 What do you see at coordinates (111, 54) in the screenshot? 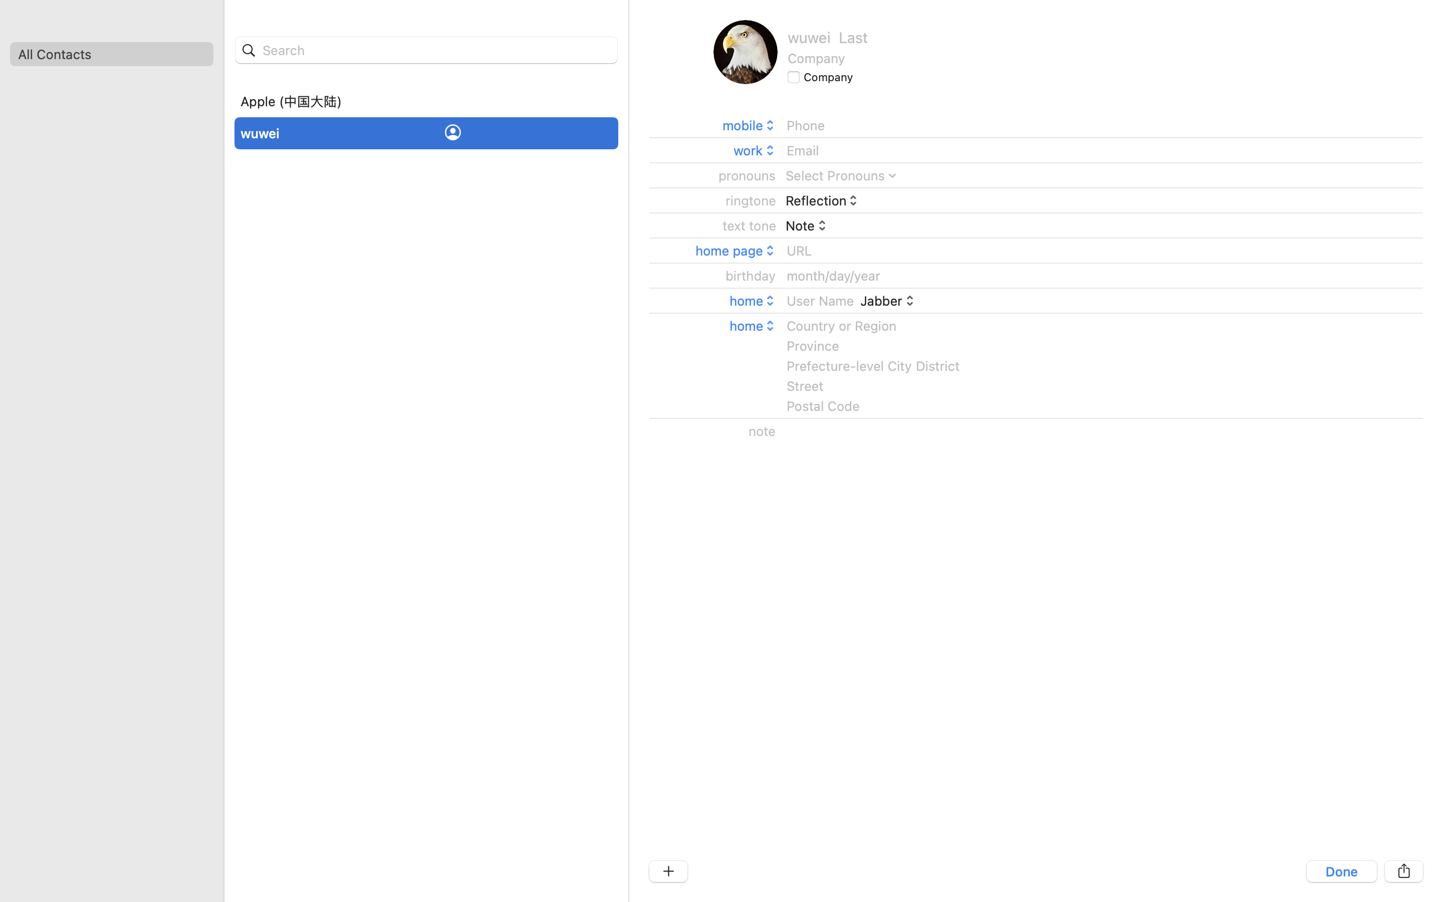
I see `All Contacts` at bounding box center [111, 54].